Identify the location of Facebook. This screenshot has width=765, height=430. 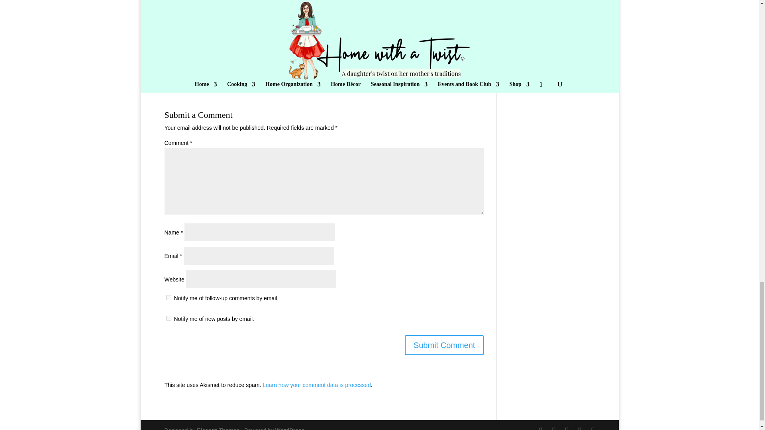
(200, 57).